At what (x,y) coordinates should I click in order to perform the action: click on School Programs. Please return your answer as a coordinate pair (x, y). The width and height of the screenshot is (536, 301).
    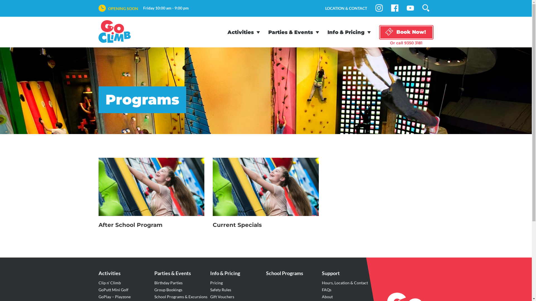
    Looking at the image, I should click on (284, 273).